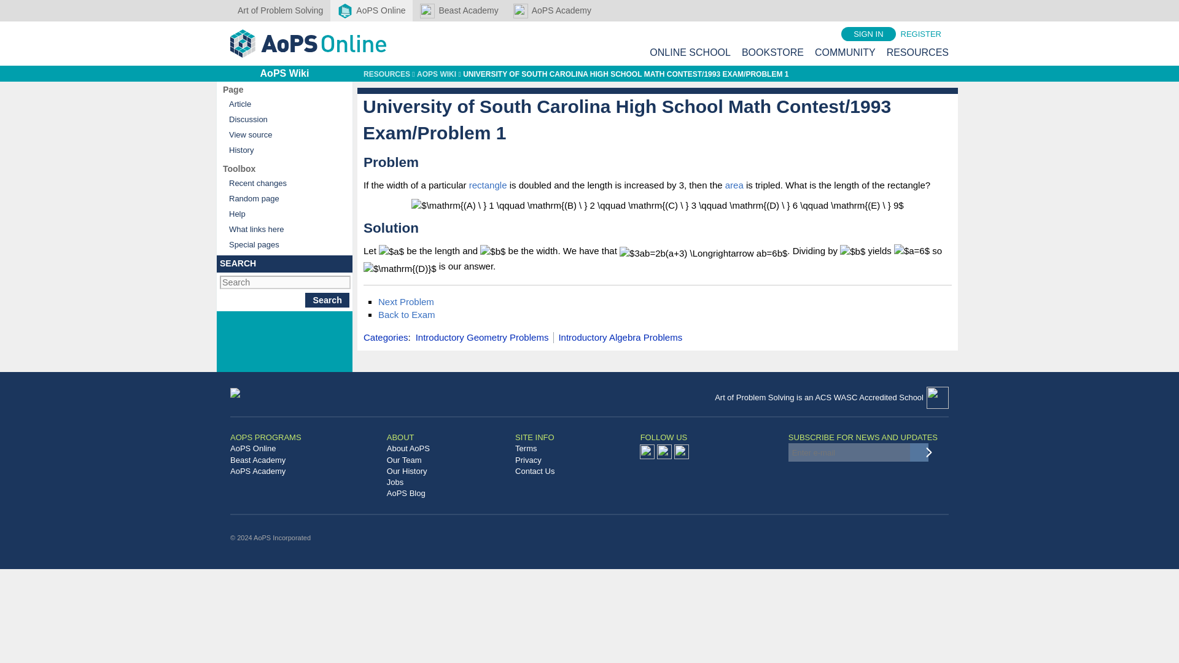  What do you see at coordinates (284, 228) in the screenshot?
I see `A list of all wiki pages that link here ` at bounding box center [284, 228].